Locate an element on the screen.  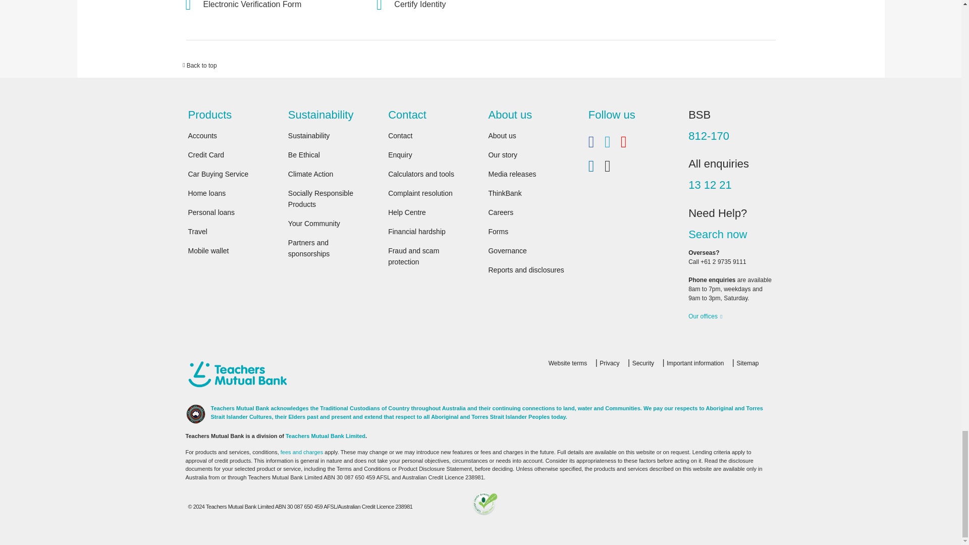
Car Buying Service is located at coordinates (218, 174).